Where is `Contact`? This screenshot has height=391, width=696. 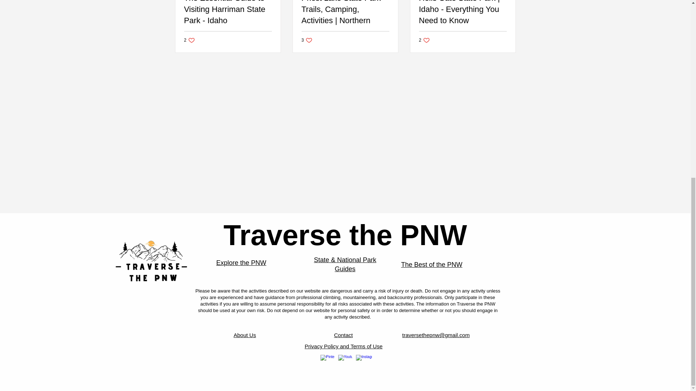 Contact is located at coordinates (343, 335).